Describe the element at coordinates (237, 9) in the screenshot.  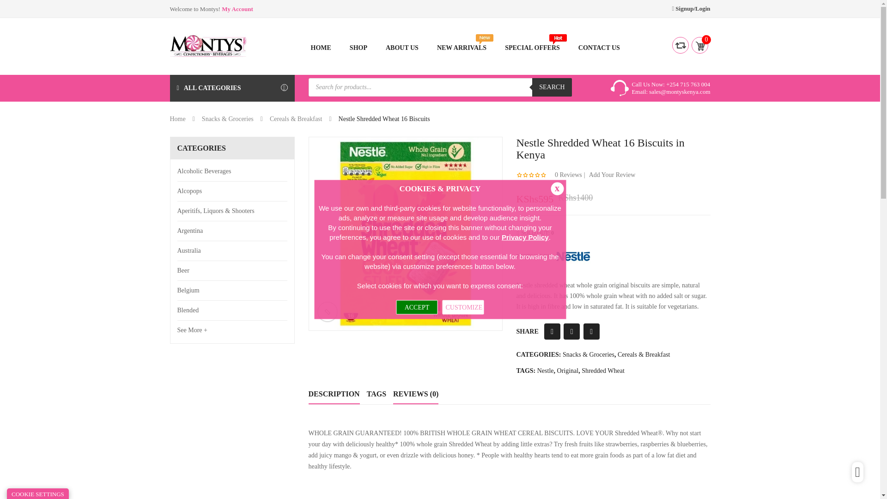
I see `My Account` at that location.